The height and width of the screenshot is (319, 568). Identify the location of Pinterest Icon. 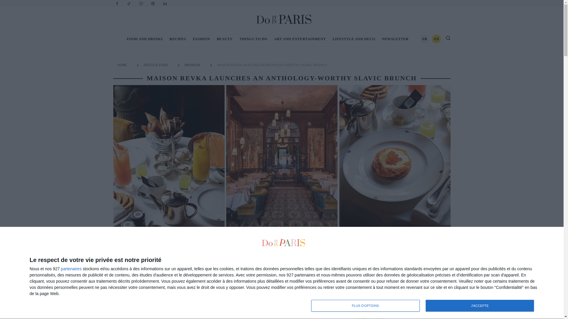
(141, 4).